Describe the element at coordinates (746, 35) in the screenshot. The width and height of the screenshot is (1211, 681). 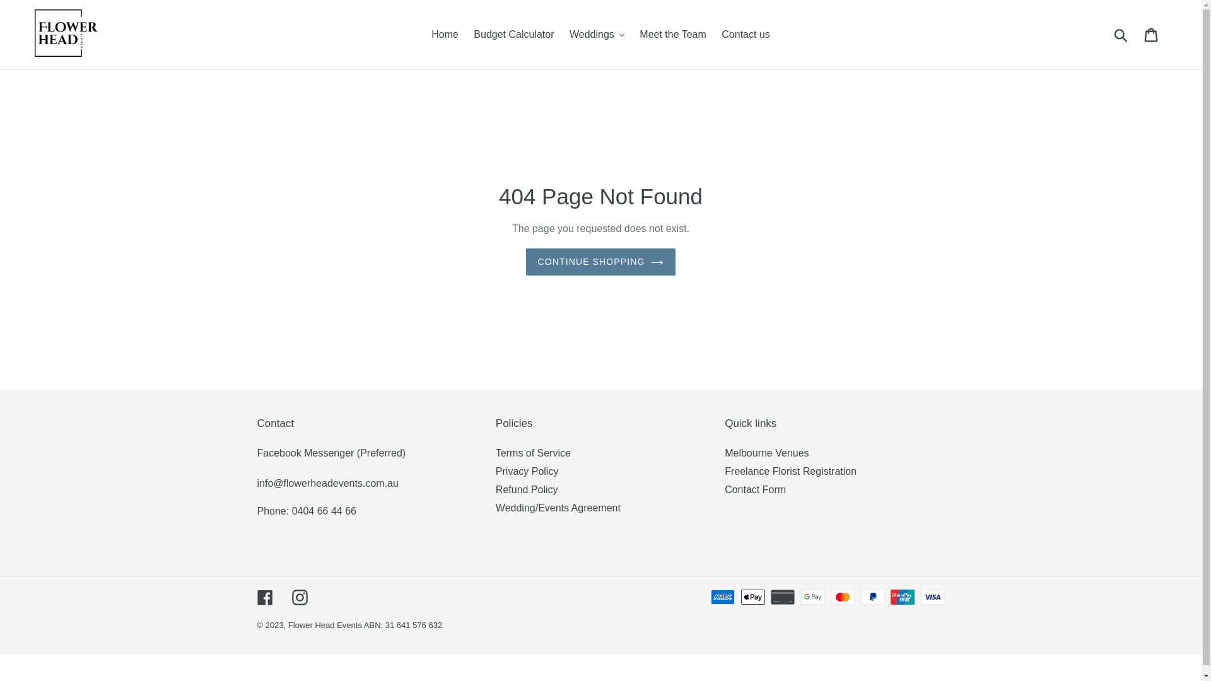
I see `Contact us` at that location.